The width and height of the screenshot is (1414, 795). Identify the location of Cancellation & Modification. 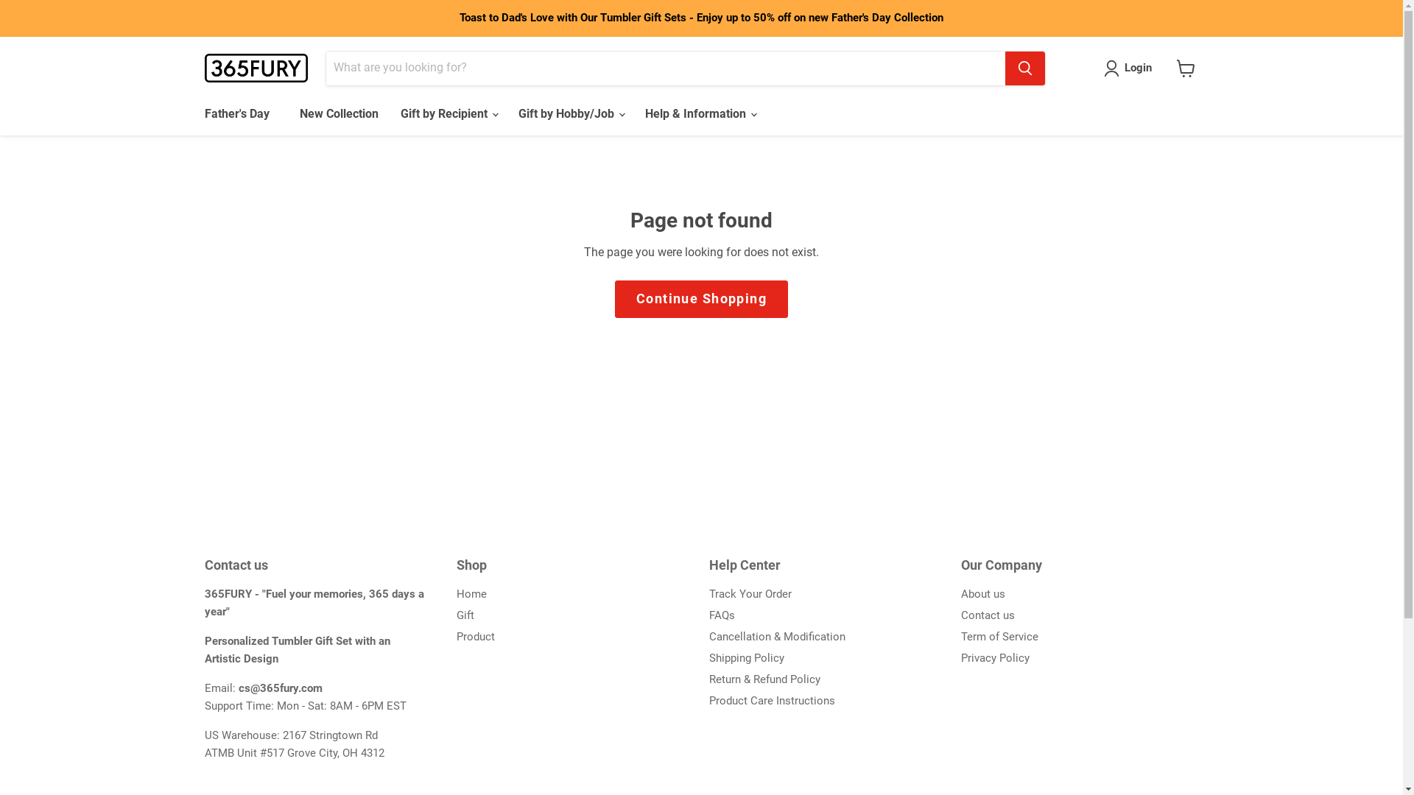
(776, 637).